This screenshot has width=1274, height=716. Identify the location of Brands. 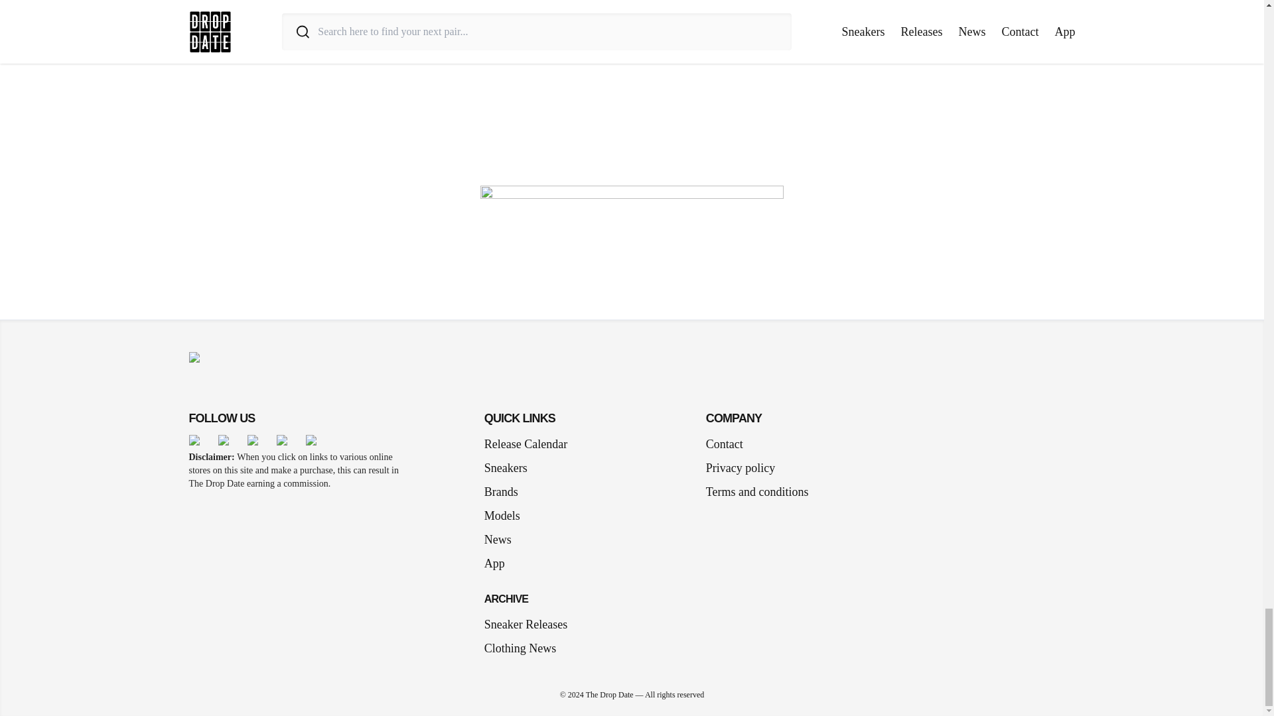
(506, 492).